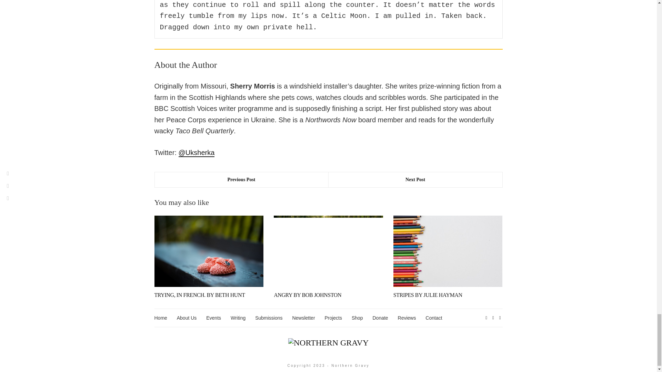 Image resolution: width=662 pixels, height=372 pixels. What do you see at coordinates (308, 295) in the screenshot?
I see `ANGRY BY BOB JOHNSTON` at bounding box center [308, 295].